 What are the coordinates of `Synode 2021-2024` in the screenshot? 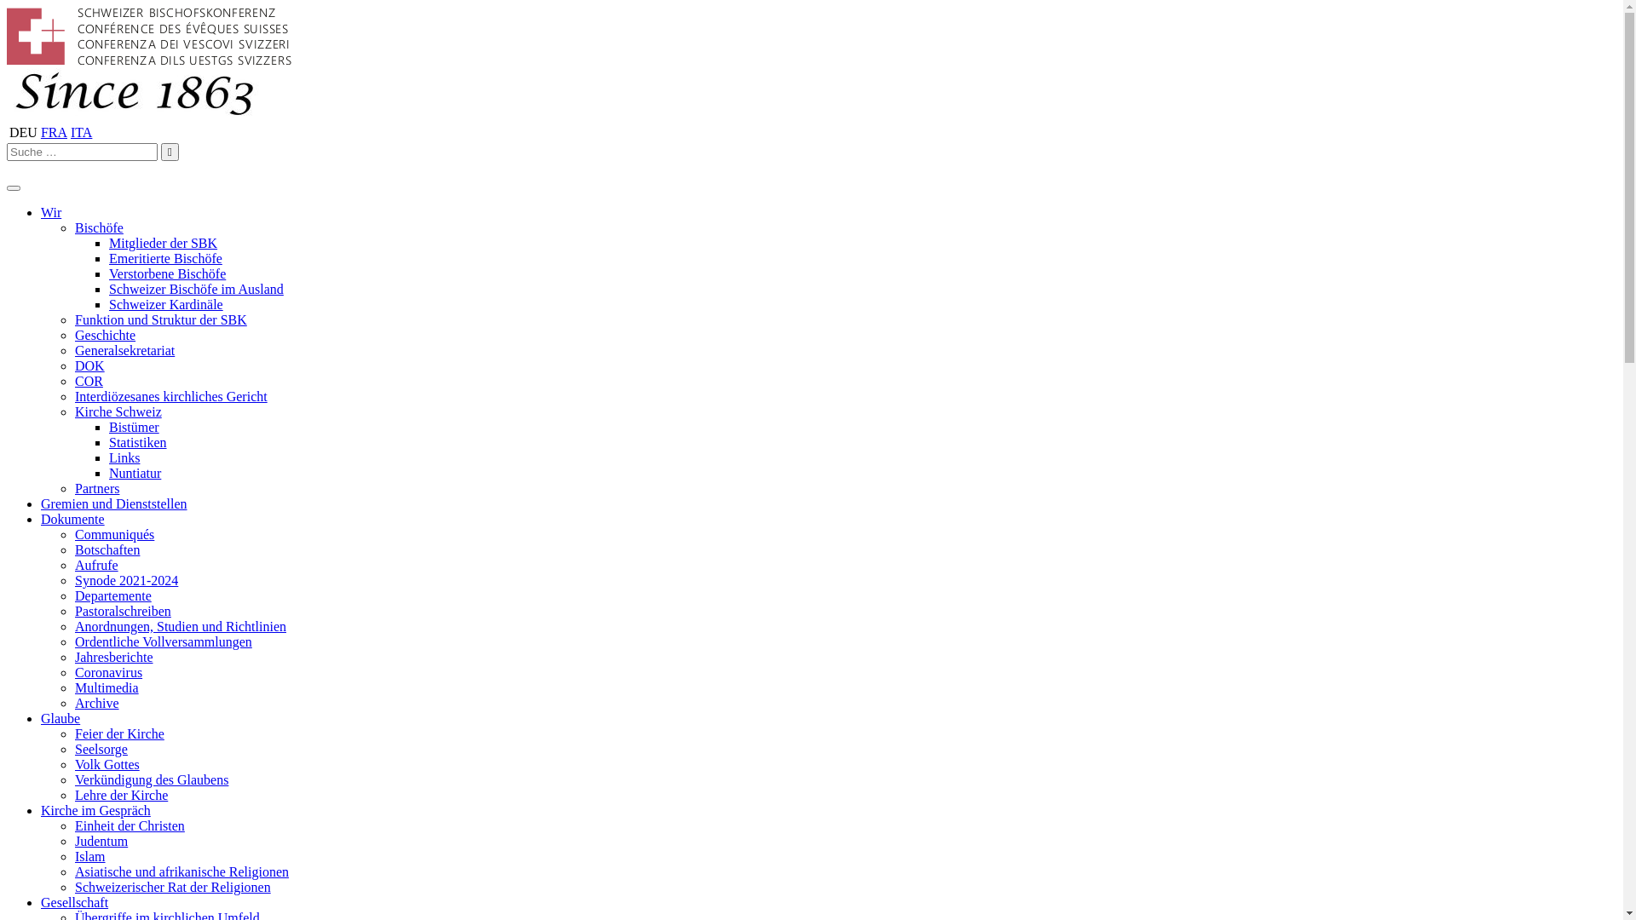 It's located at (126, 581).